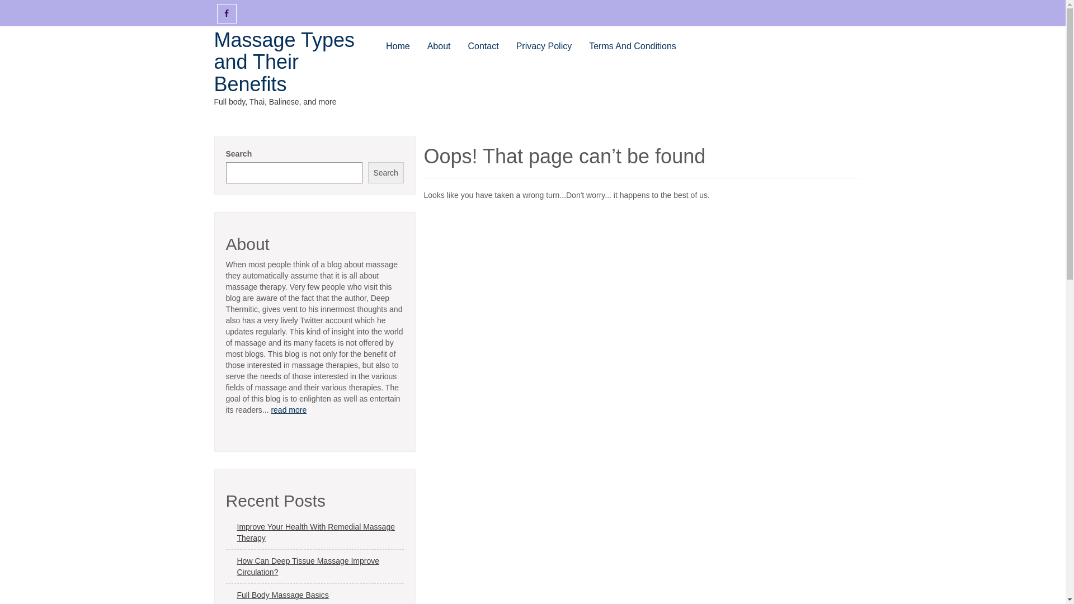  Describe the element at coordinates (398, 47) in the screenshot. I see `Home` at that location.